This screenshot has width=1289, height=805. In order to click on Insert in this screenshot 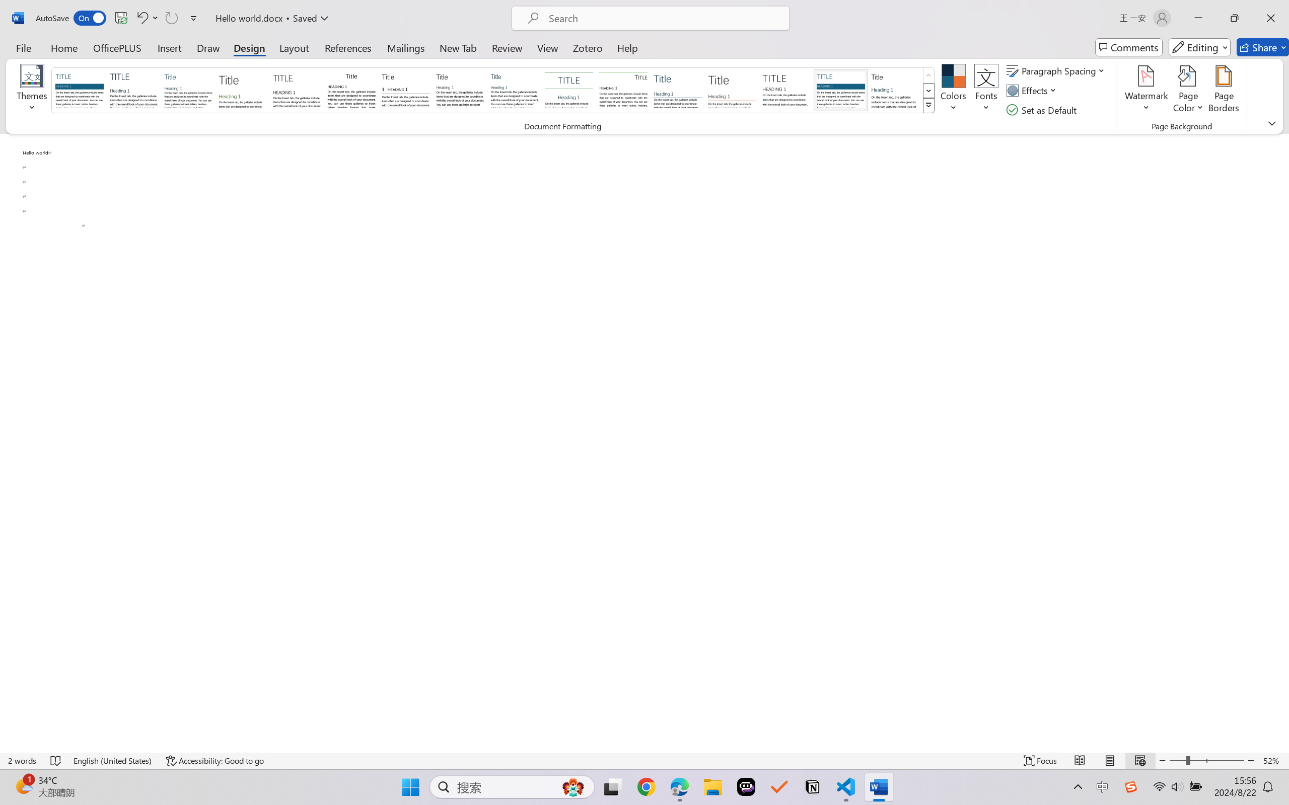, I will do `click(169, 47)`.